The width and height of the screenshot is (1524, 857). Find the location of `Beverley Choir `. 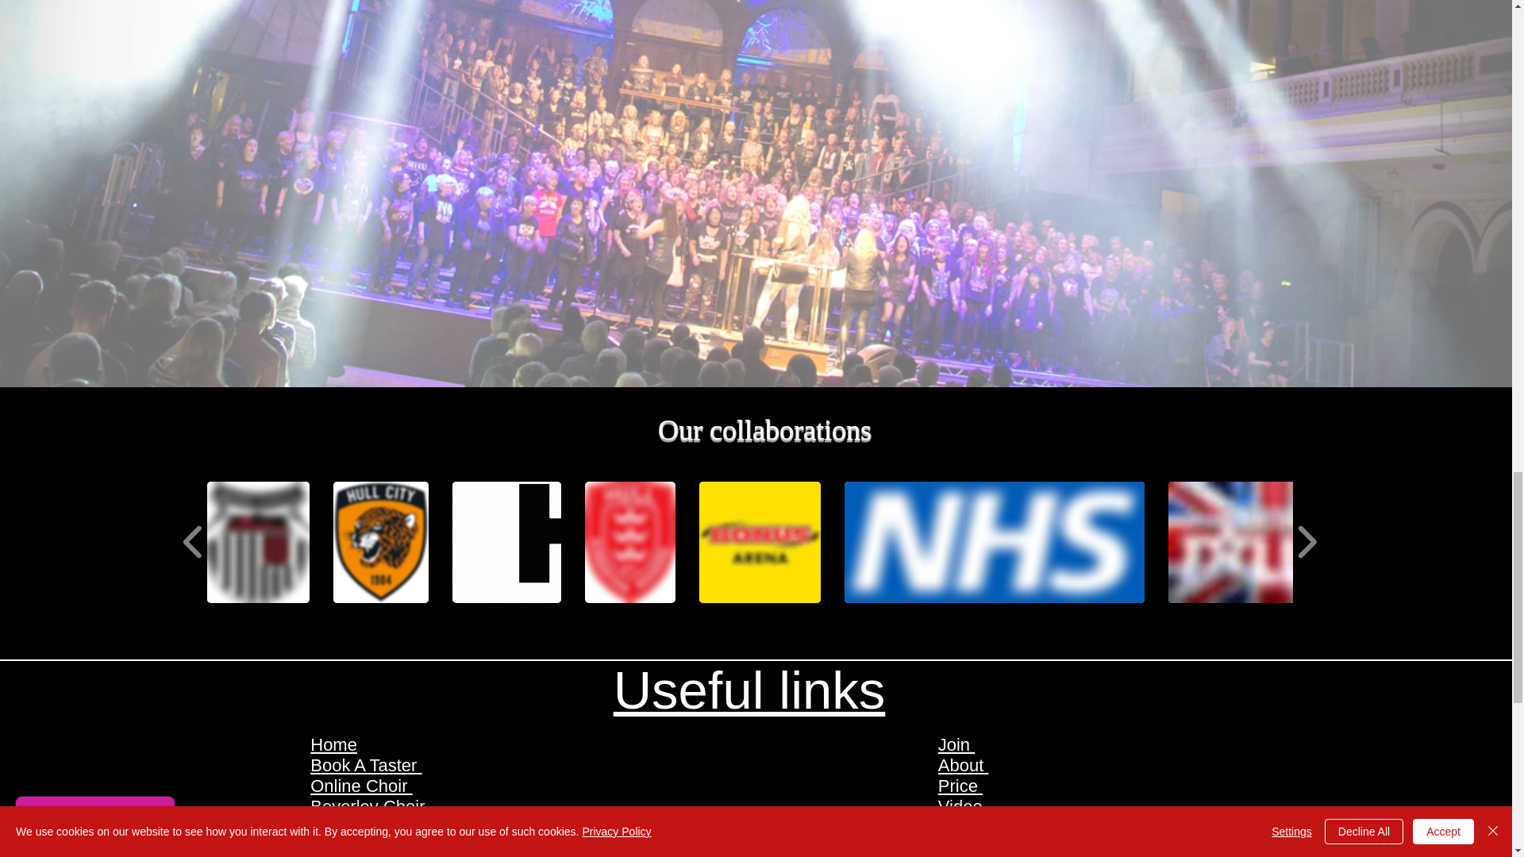

Beverley Choir  is located at coordinates (370, 806).